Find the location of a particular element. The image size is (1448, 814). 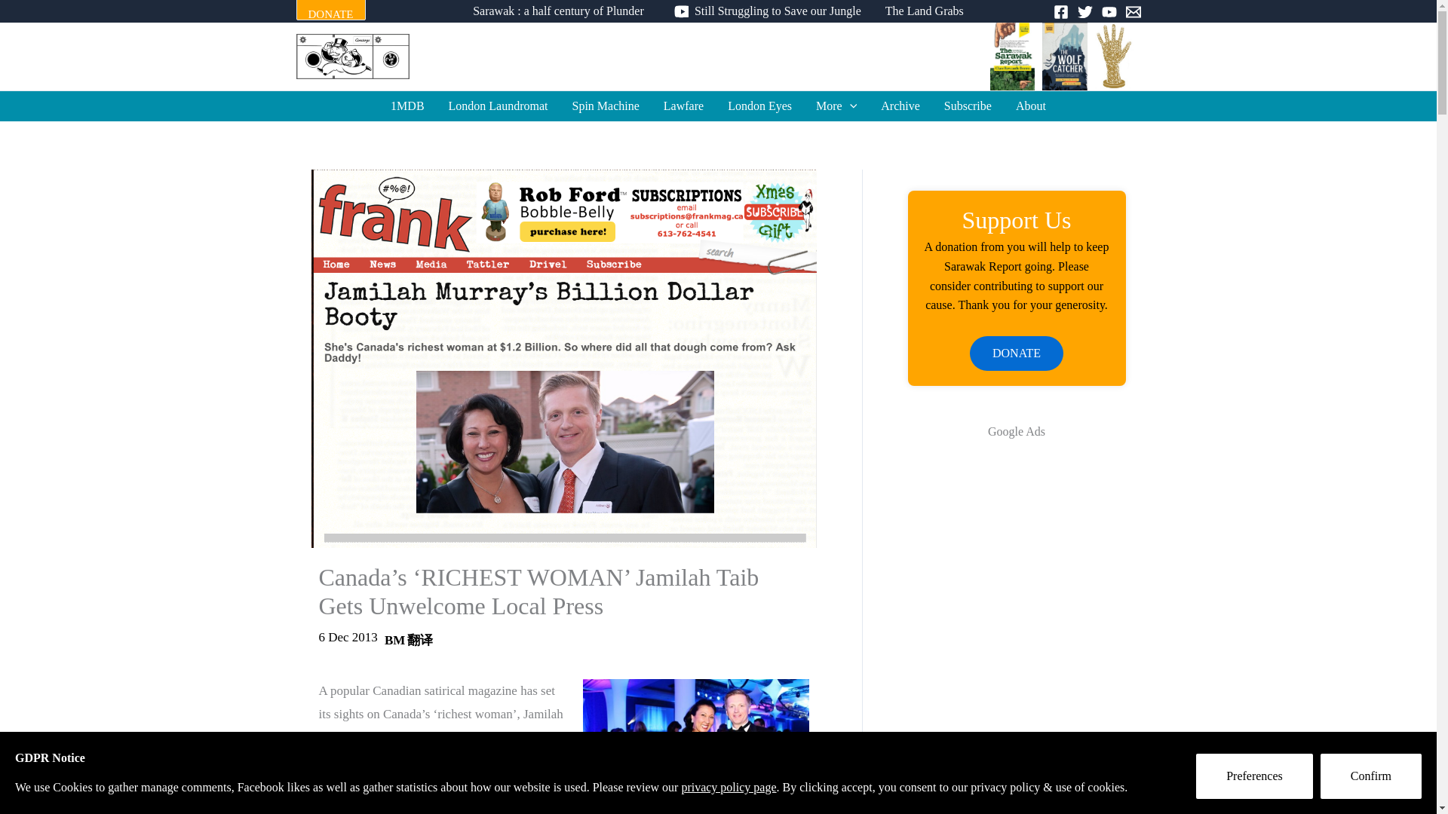

London Laundromat is located at coordinates (499, 106).